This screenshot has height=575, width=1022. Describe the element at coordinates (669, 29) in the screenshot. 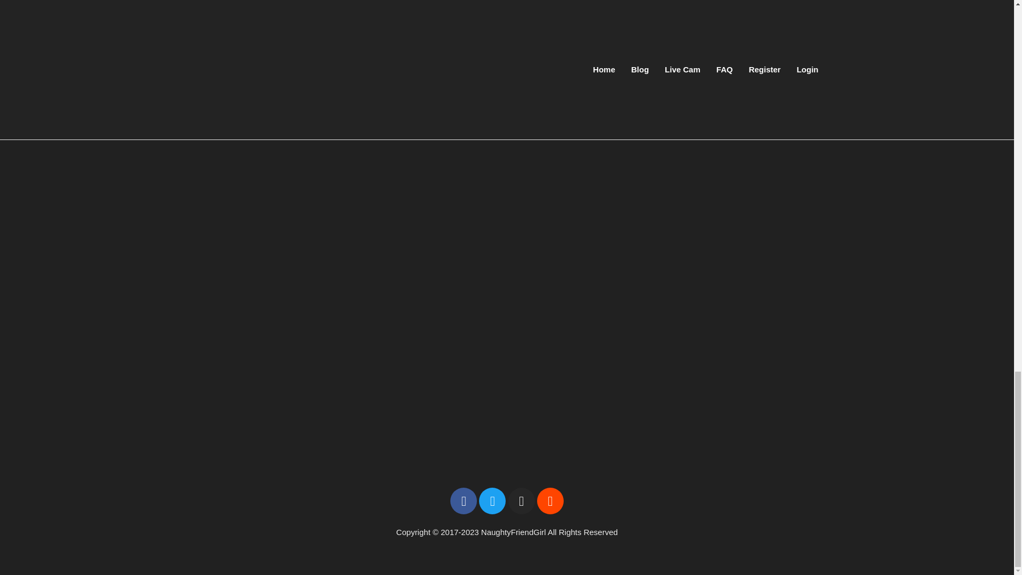

I see `FAQ` at that location.